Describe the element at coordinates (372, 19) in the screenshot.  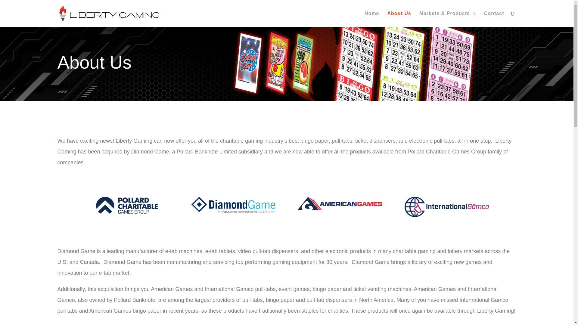
I see `Home` at that location.